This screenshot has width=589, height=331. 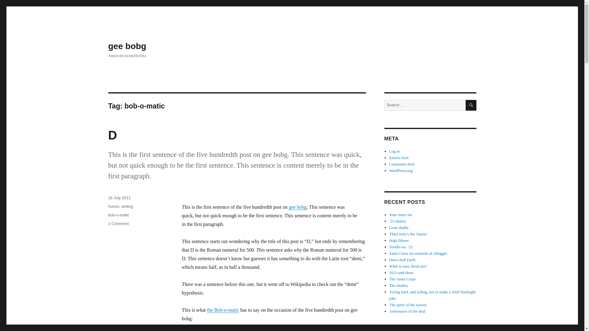 I want to click on writing, so click(x=113, y=207).